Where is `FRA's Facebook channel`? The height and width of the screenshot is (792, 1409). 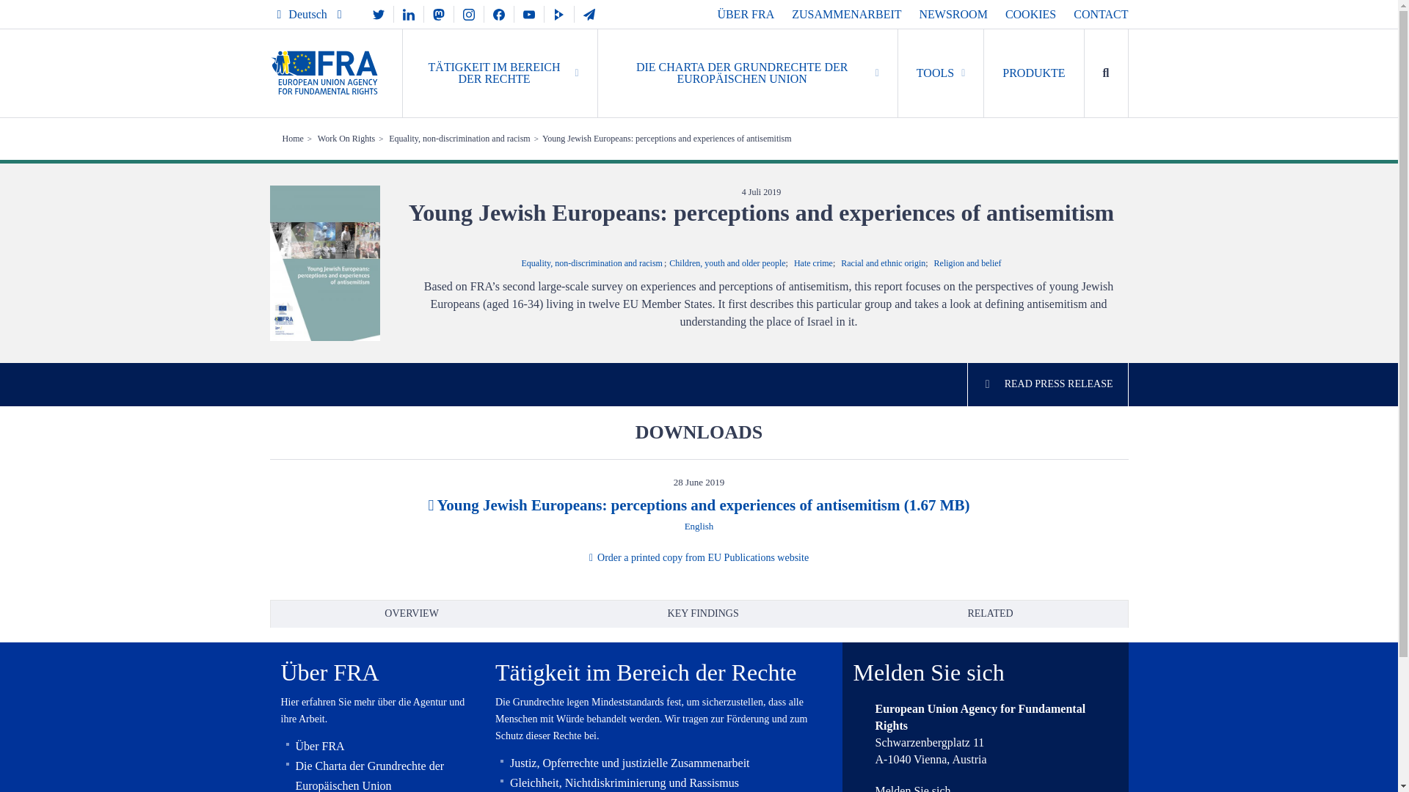
FRA's Facebook channel is located at coordinates (499, 13).